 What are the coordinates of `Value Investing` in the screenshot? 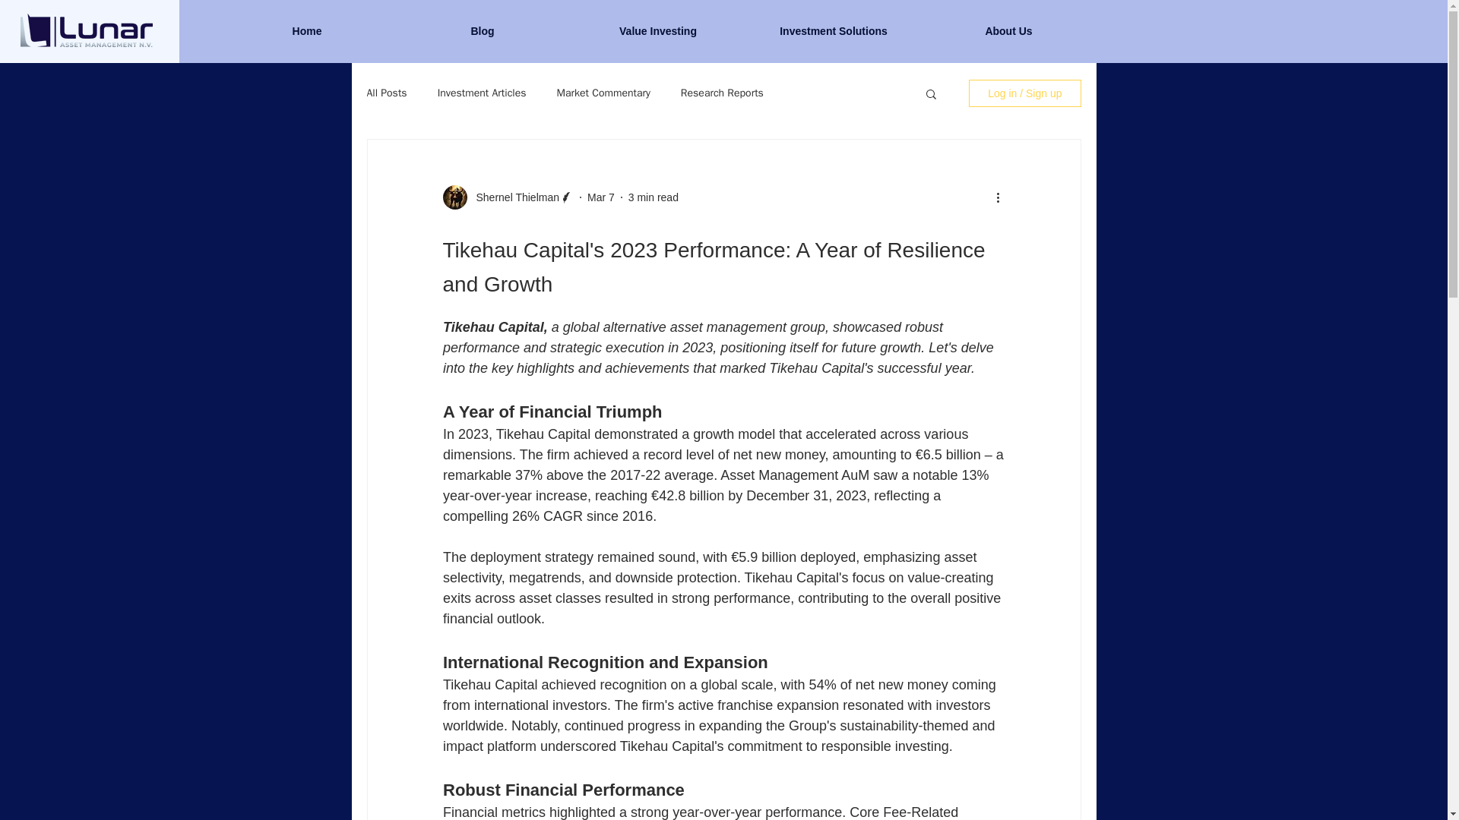 It's located at (658, 30).